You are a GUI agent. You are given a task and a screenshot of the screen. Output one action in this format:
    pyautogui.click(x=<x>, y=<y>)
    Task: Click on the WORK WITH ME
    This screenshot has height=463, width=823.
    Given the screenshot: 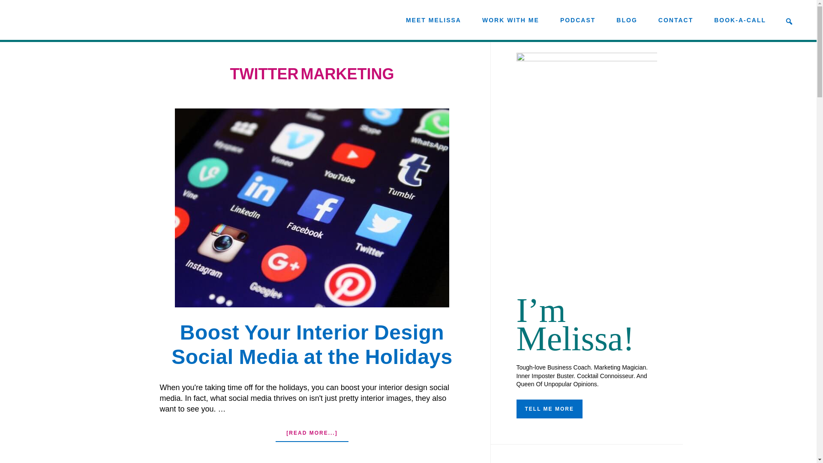 What is the action you would take?
    pyautogui.click(x=511, y=20)
    